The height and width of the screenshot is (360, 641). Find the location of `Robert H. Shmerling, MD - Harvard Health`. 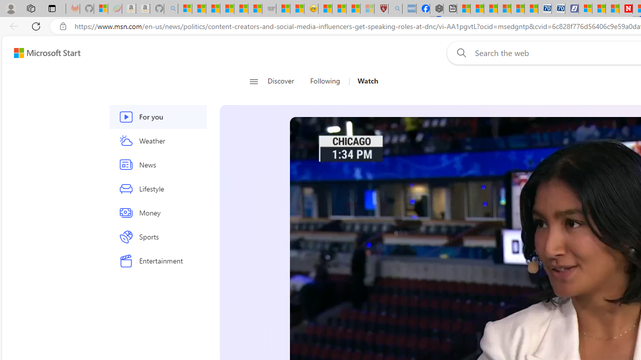

Robert H. Shmerling, MD - Harvard Health is located at coordinates (381, 9).